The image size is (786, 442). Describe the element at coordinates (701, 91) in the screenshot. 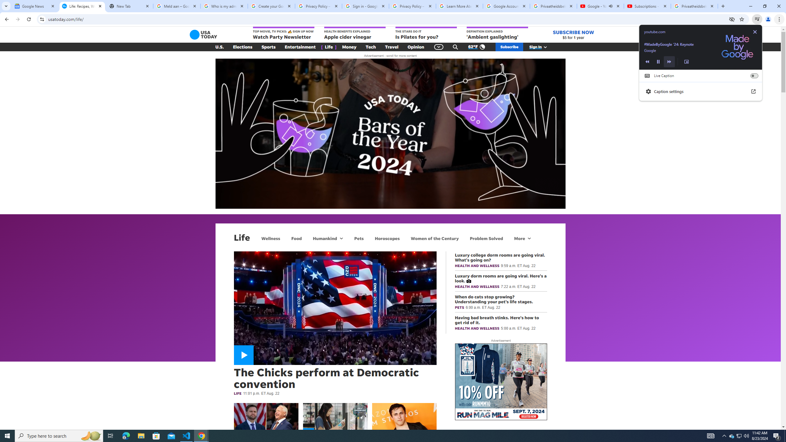

I see `Caption settings ` at that location.